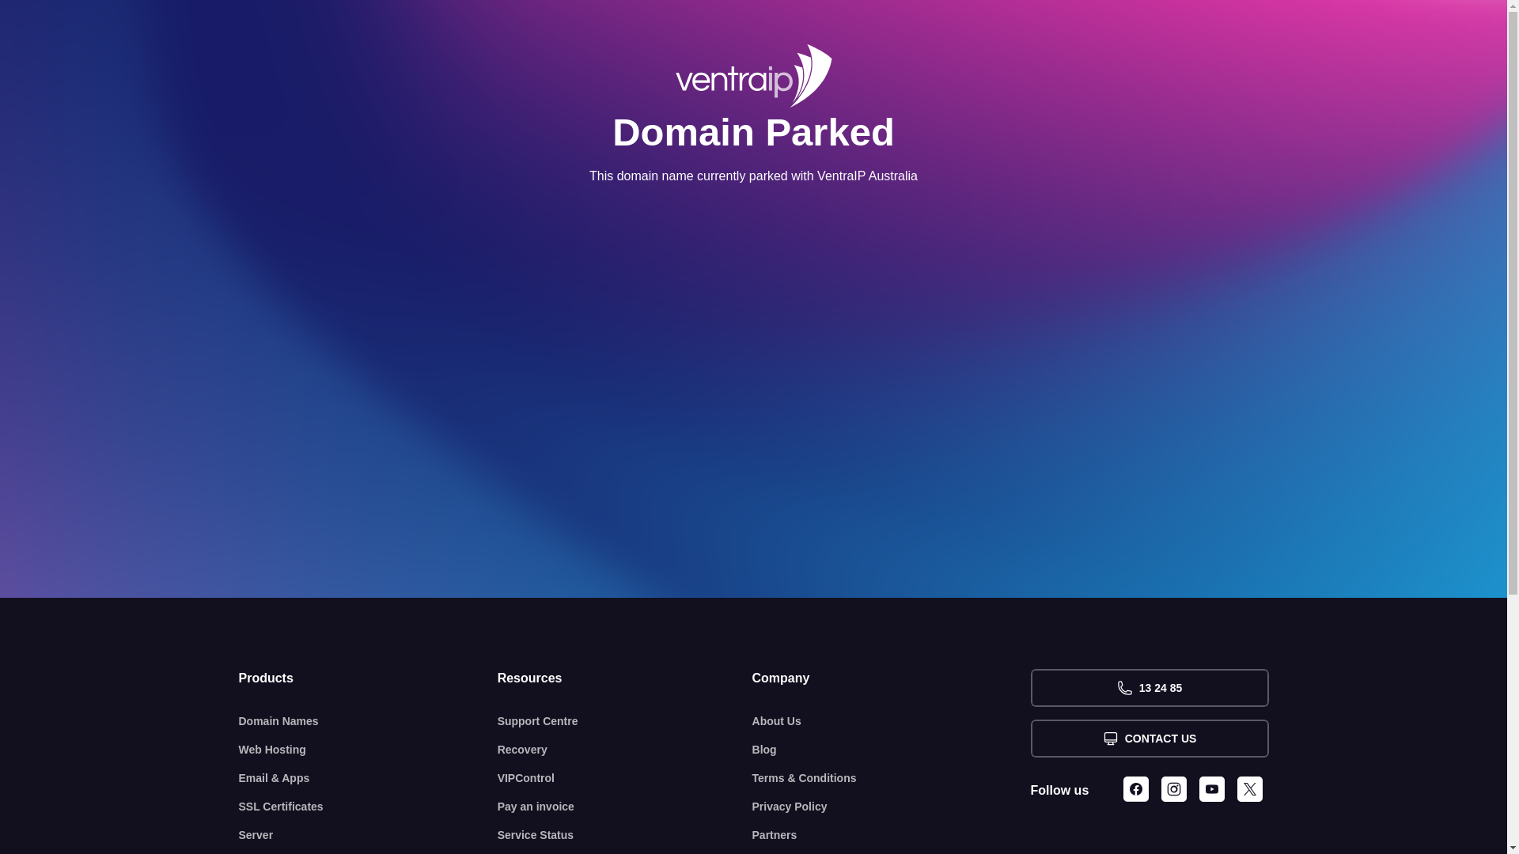 The image size is (1519, 854). Describe the element at coordinates (892, 835) in the screenshot. I see `Partners` at that location.